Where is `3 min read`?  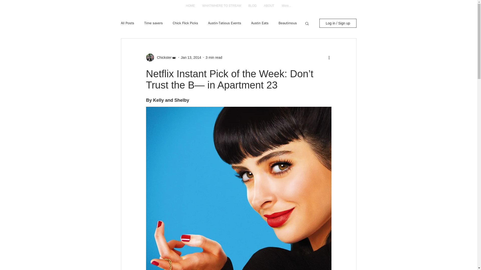 3 min read is located at coordinates (214, 57).